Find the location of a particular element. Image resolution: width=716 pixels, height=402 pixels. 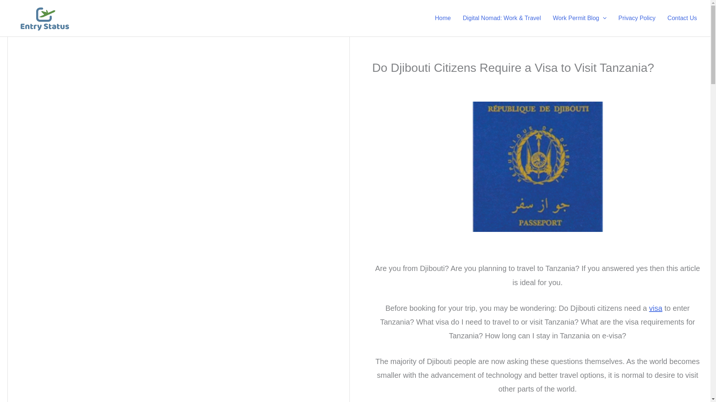

visa is located at coordinates (656, 308).